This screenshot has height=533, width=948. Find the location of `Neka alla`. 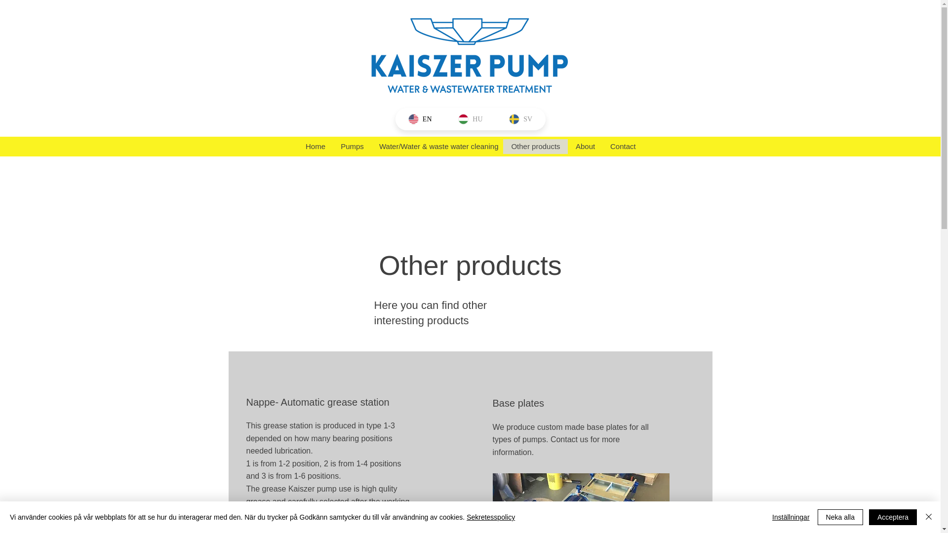

Neka alla is located at coordinates (840, 517).